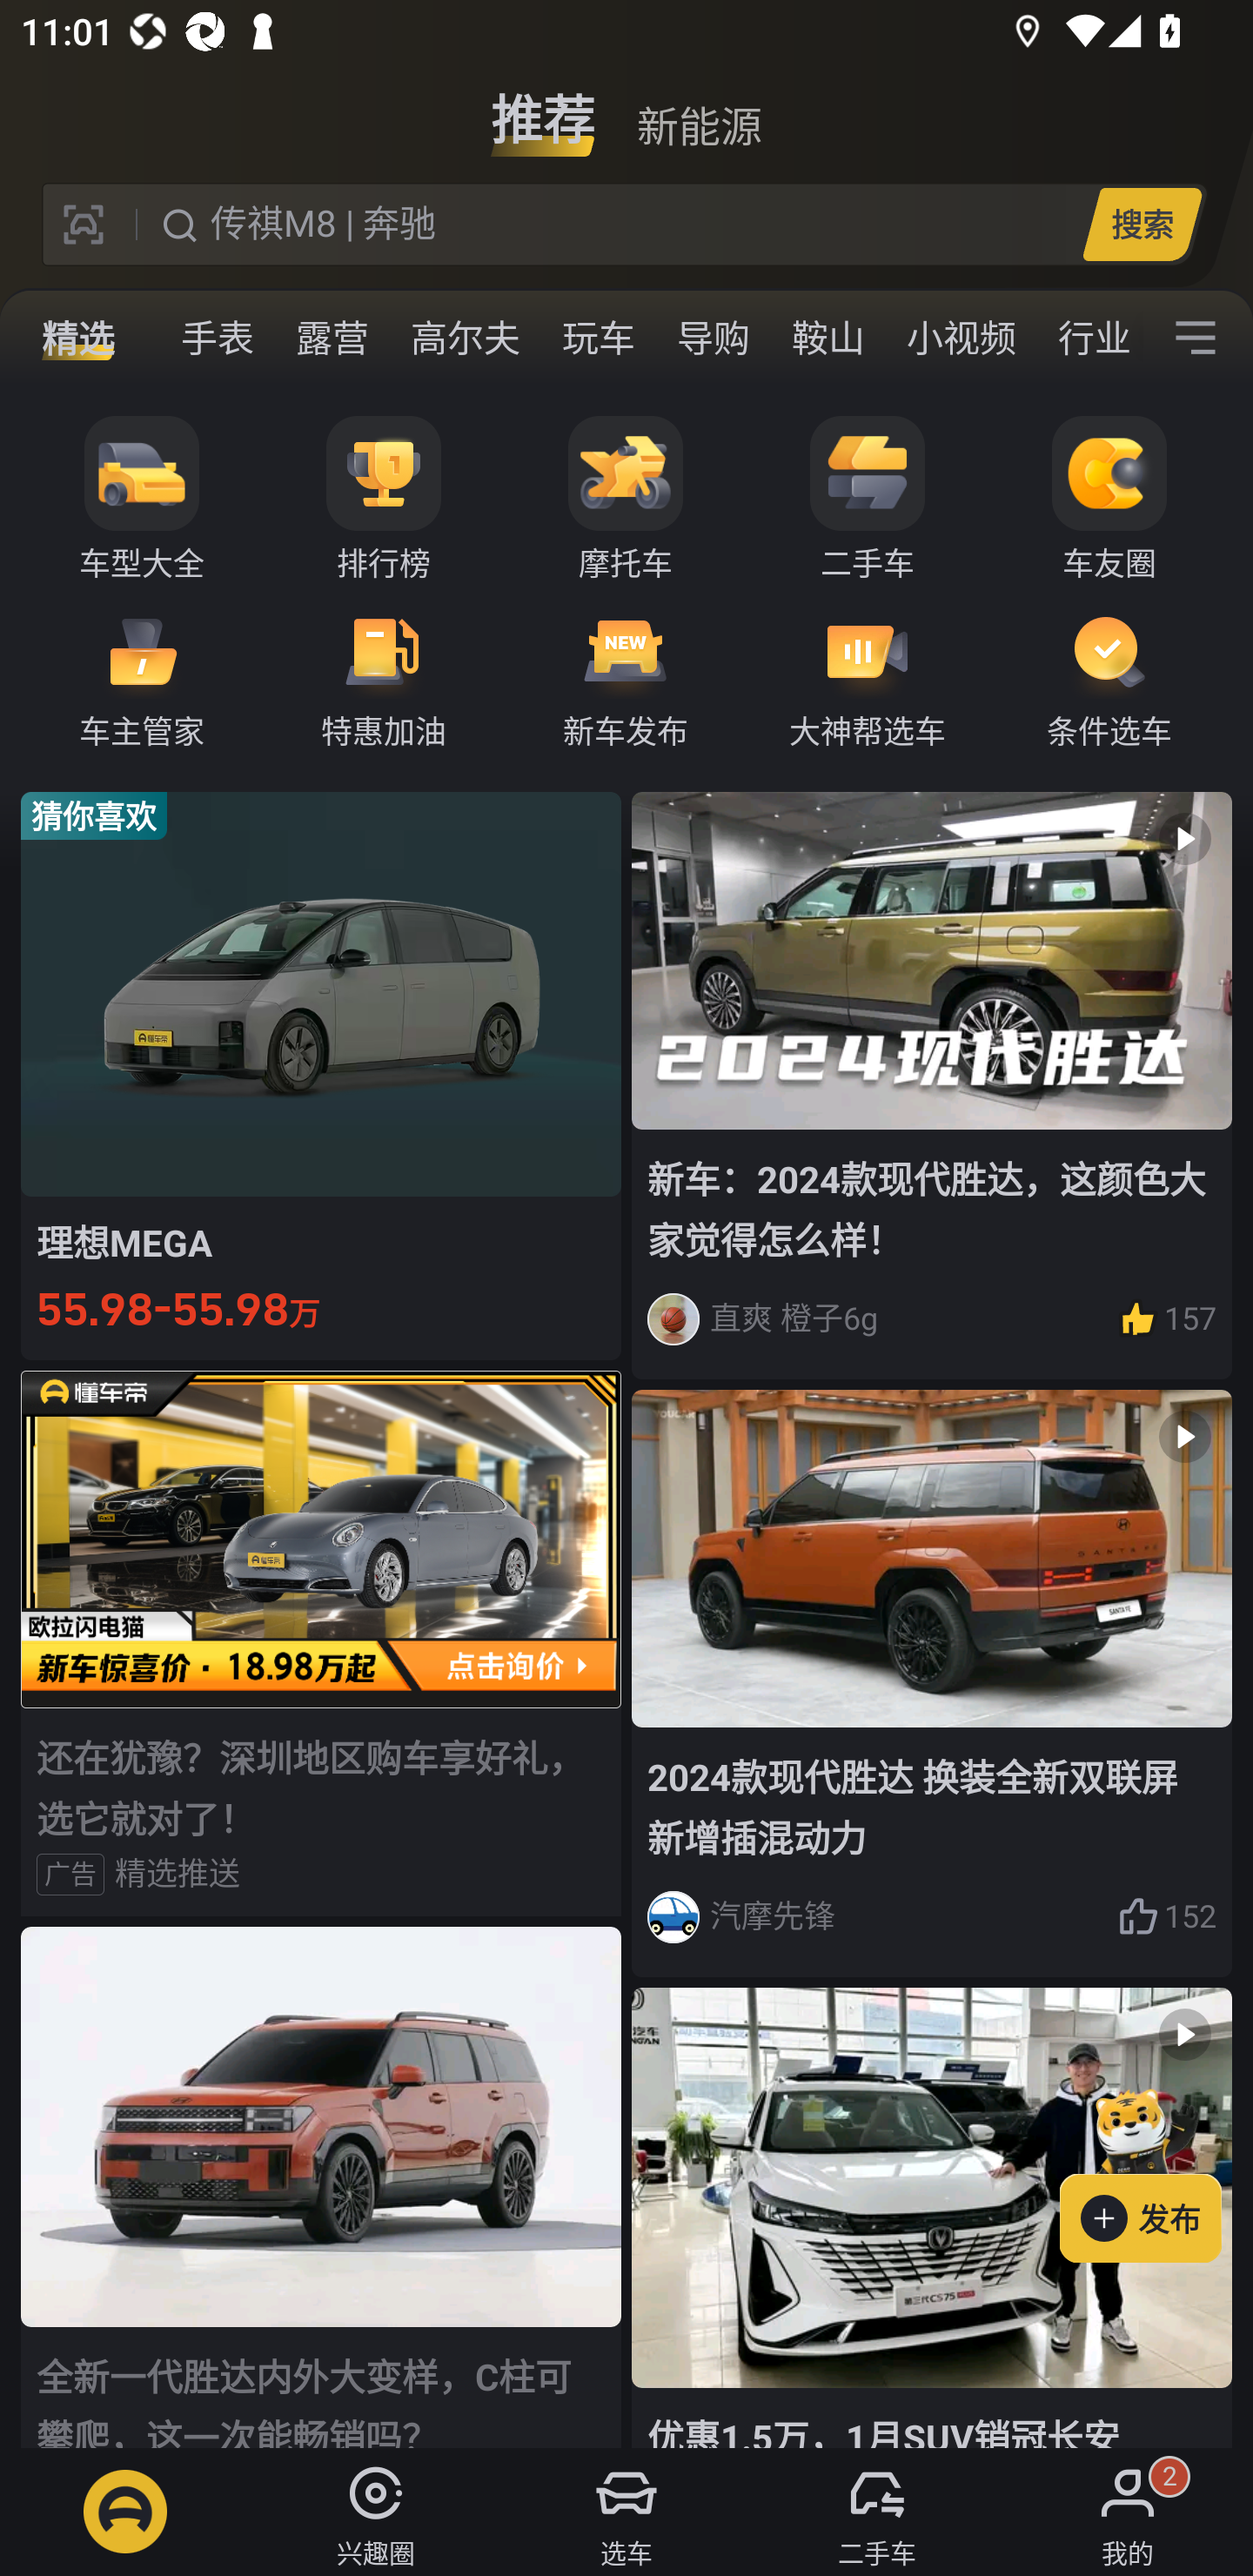 The height and width of the screenshot is (2576, 1253). Describe the element at coordinates (699, 108) in the screenshot. I see `新能源` at that location.